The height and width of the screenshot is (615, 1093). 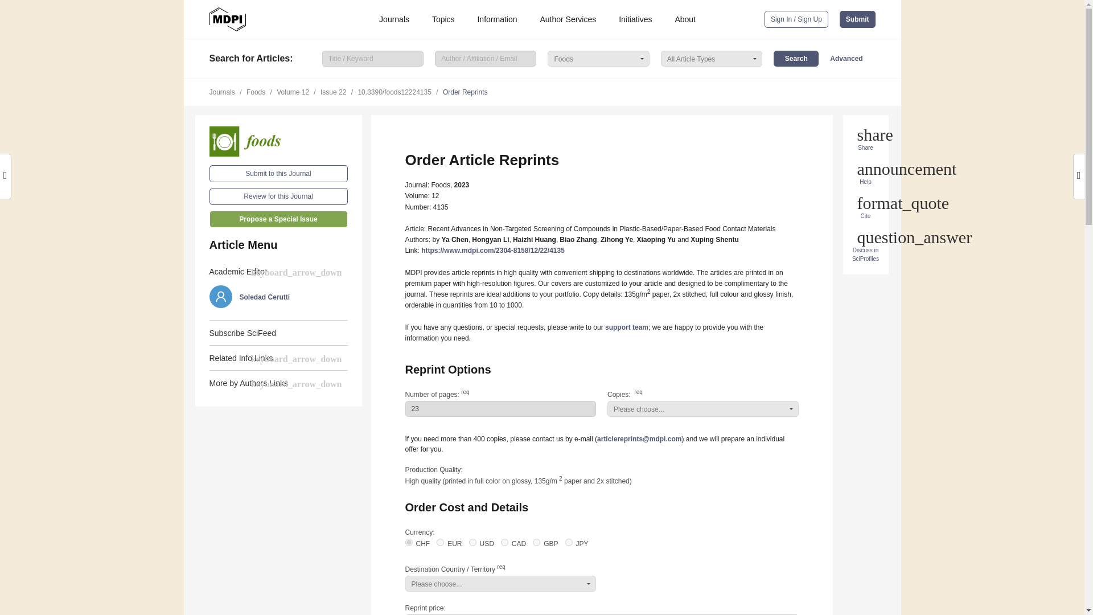 What do you see at coordinates (569, 542) in the screenshot?
I see `JPY` at bounding box center [569, 542].